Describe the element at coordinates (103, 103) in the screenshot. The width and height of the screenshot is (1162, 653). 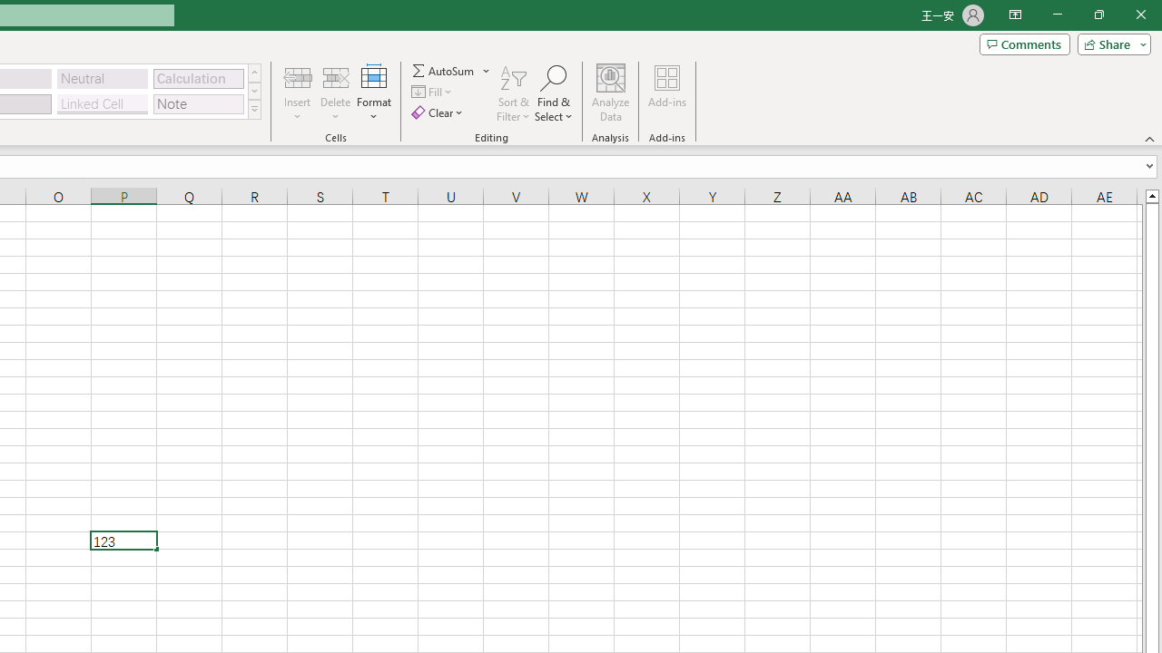
I see `Linked Cell` at that location.